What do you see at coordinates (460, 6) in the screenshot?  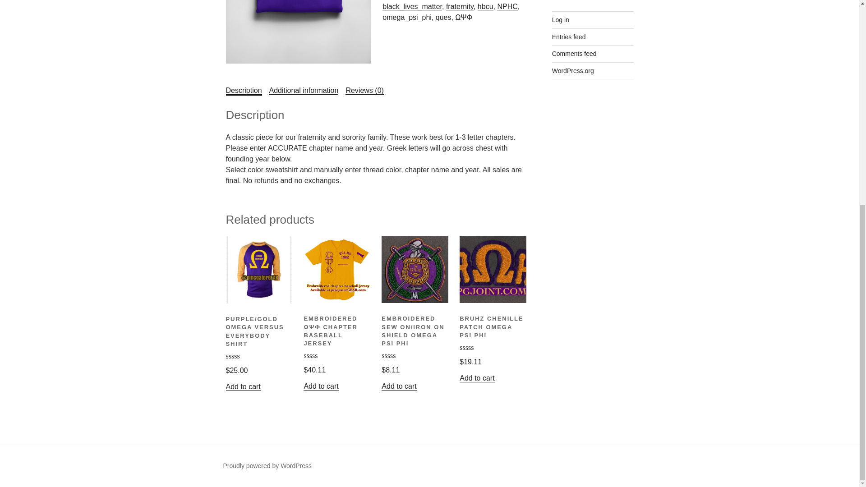 I see `fraternity` at bounding box center [460, 6].